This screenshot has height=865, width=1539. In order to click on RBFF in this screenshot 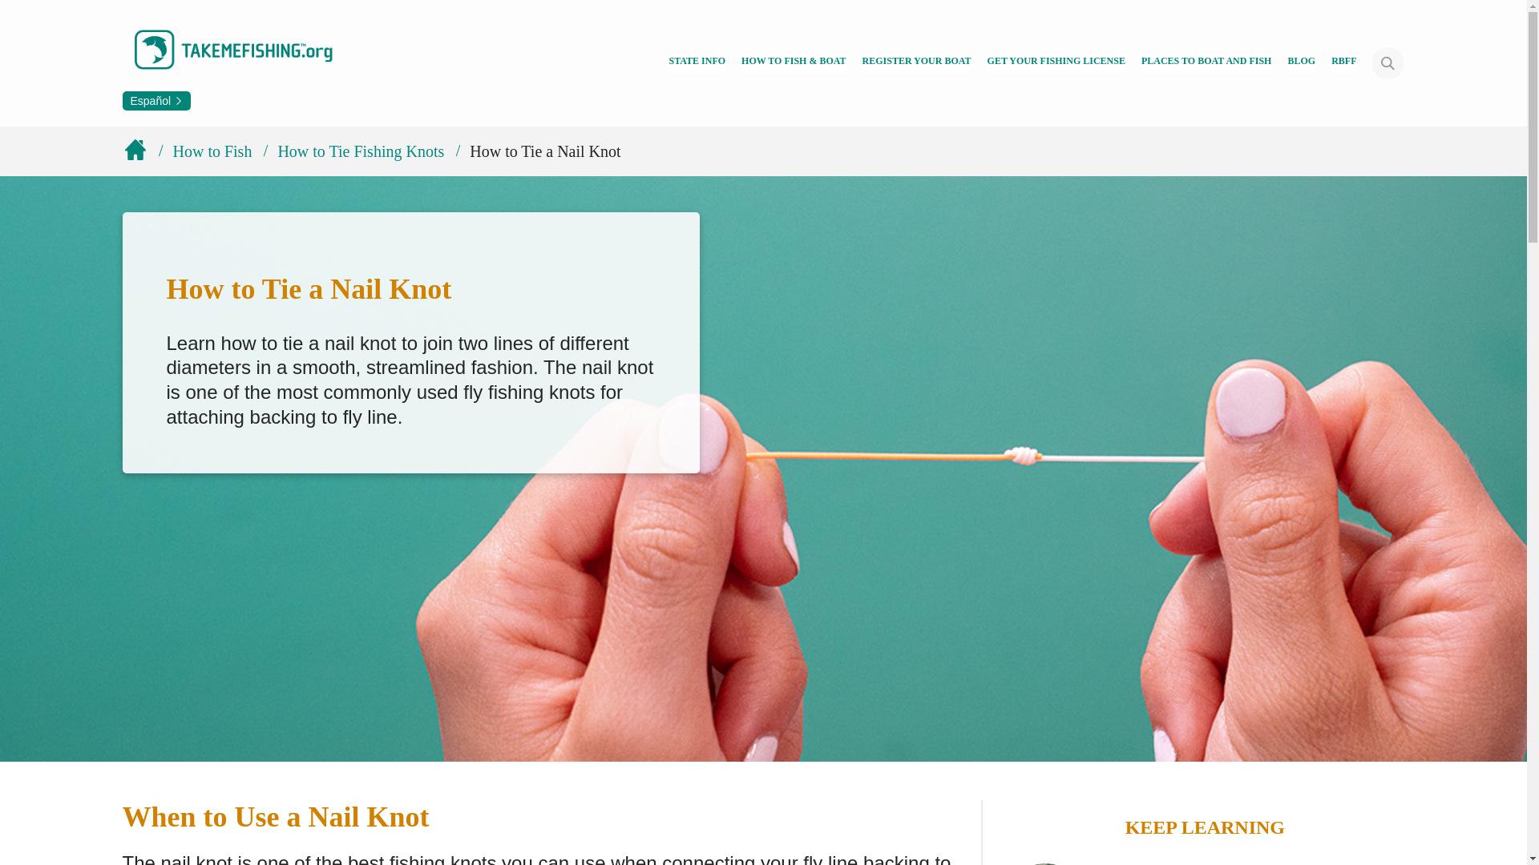, I will do `click(1343, 62)`.